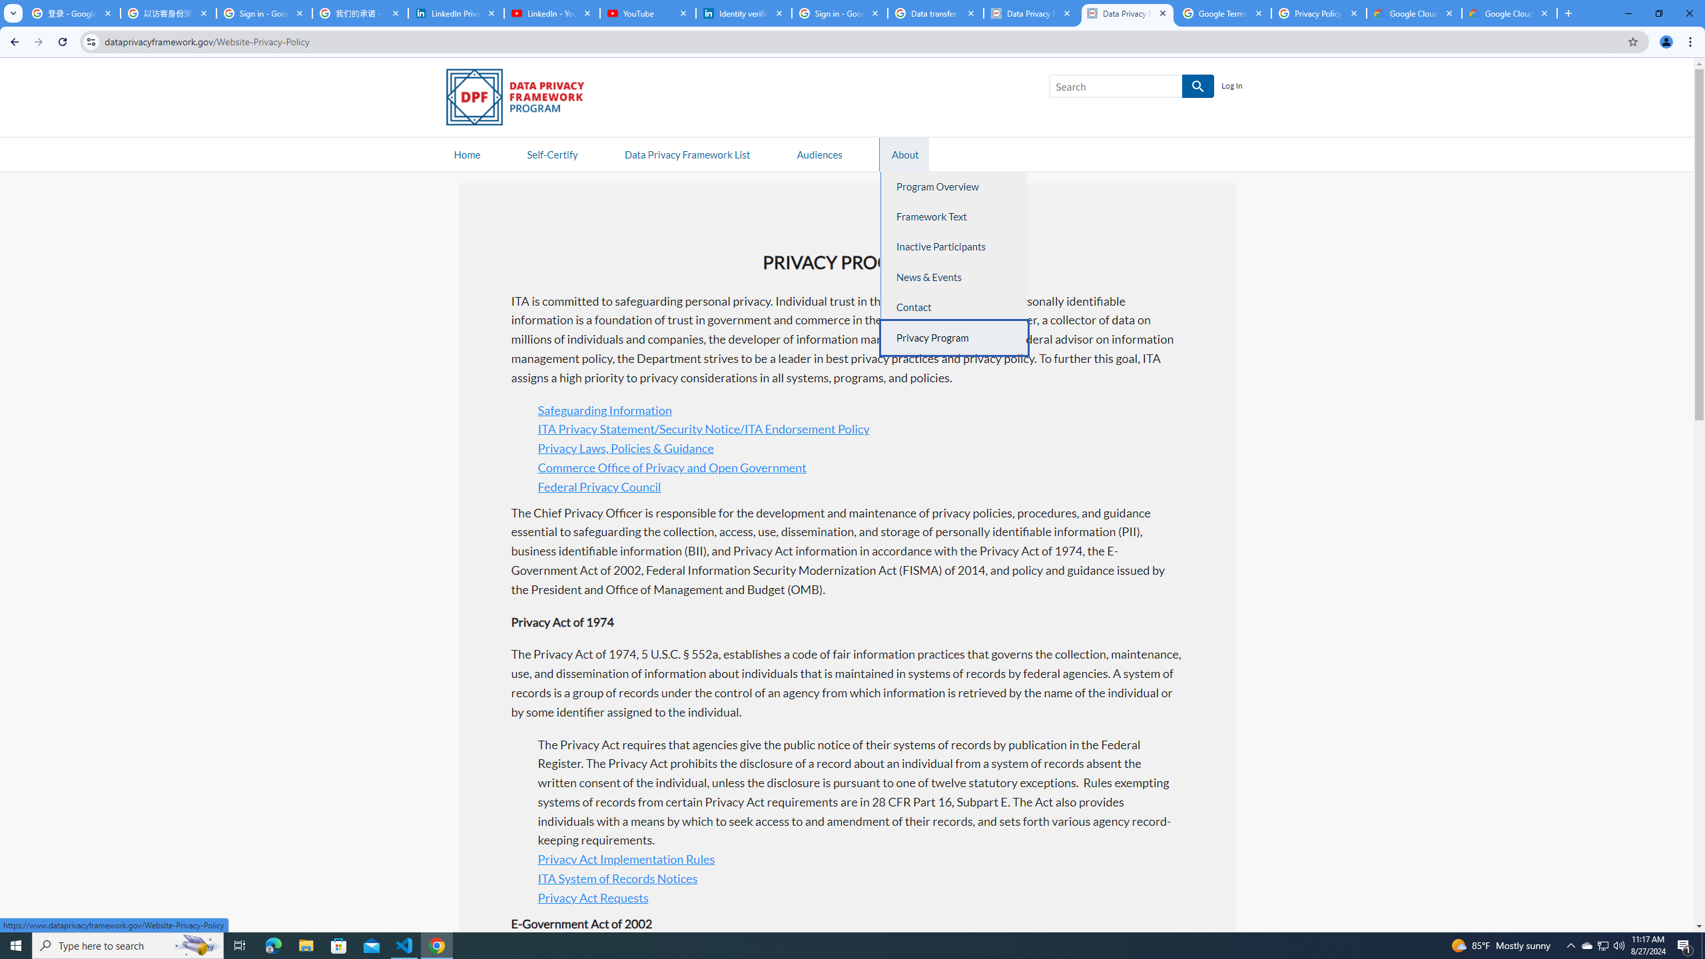 This screenshot has height=959, width=1705. I want to click on About, so click(905, 153).